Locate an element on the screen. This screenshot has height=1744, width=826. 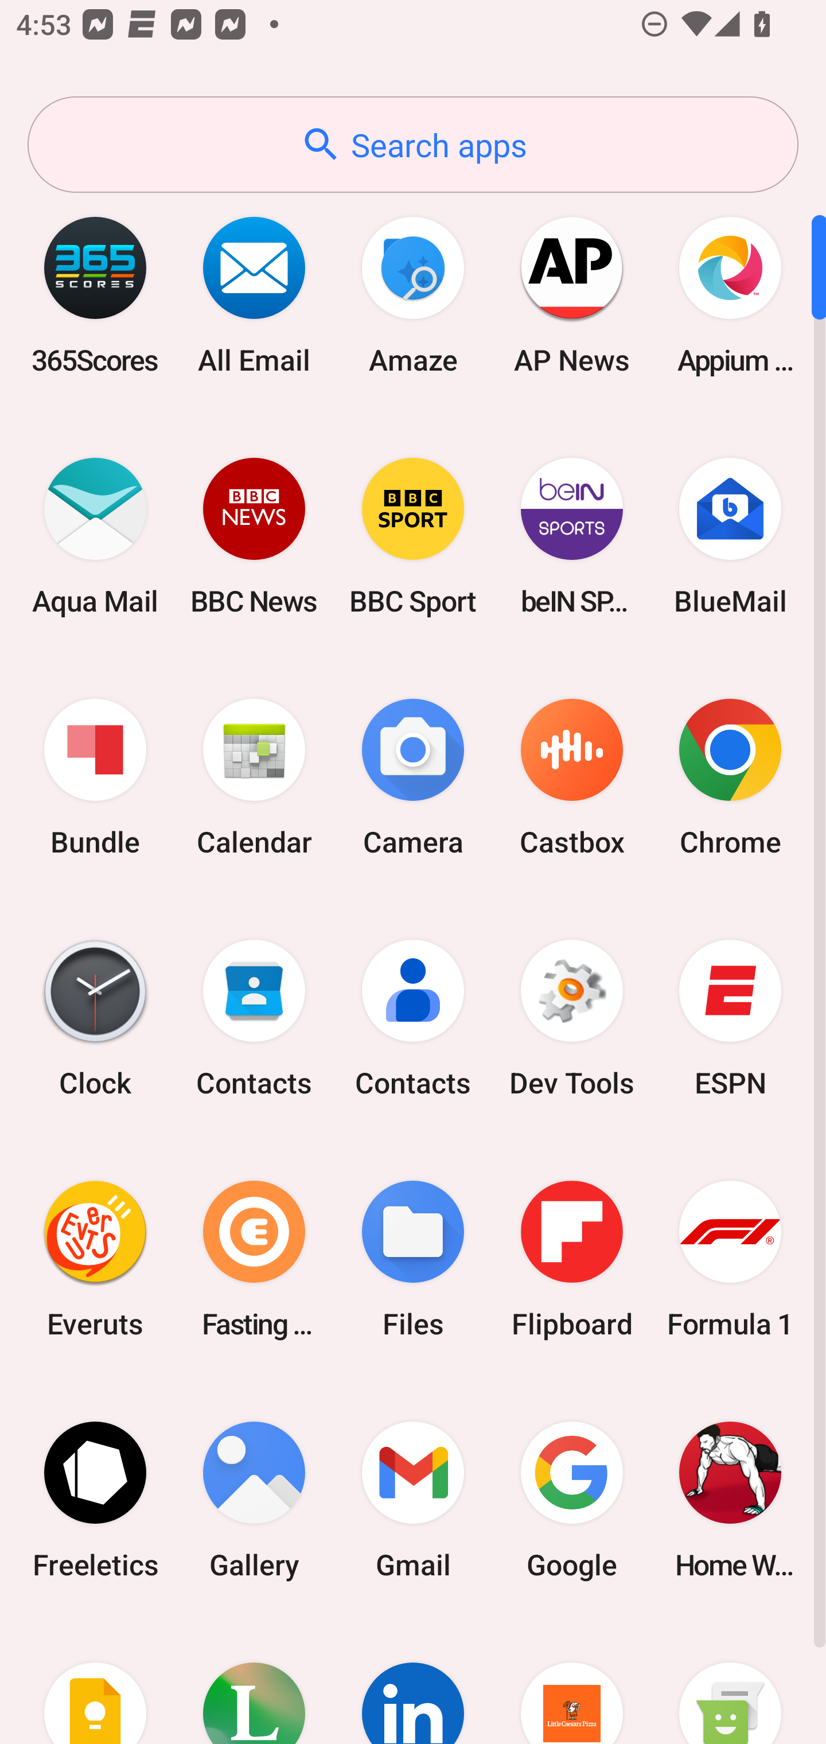
Everuts is located at coordinates (95, 1259).